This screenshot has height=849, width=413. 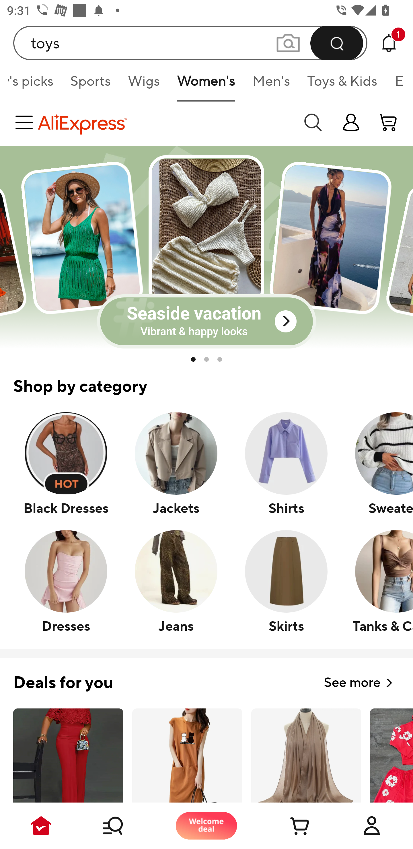 What do you see at coordinates (206, 380) in the screenshot?
I see `Shop by category` at bounding box center [206, 380].